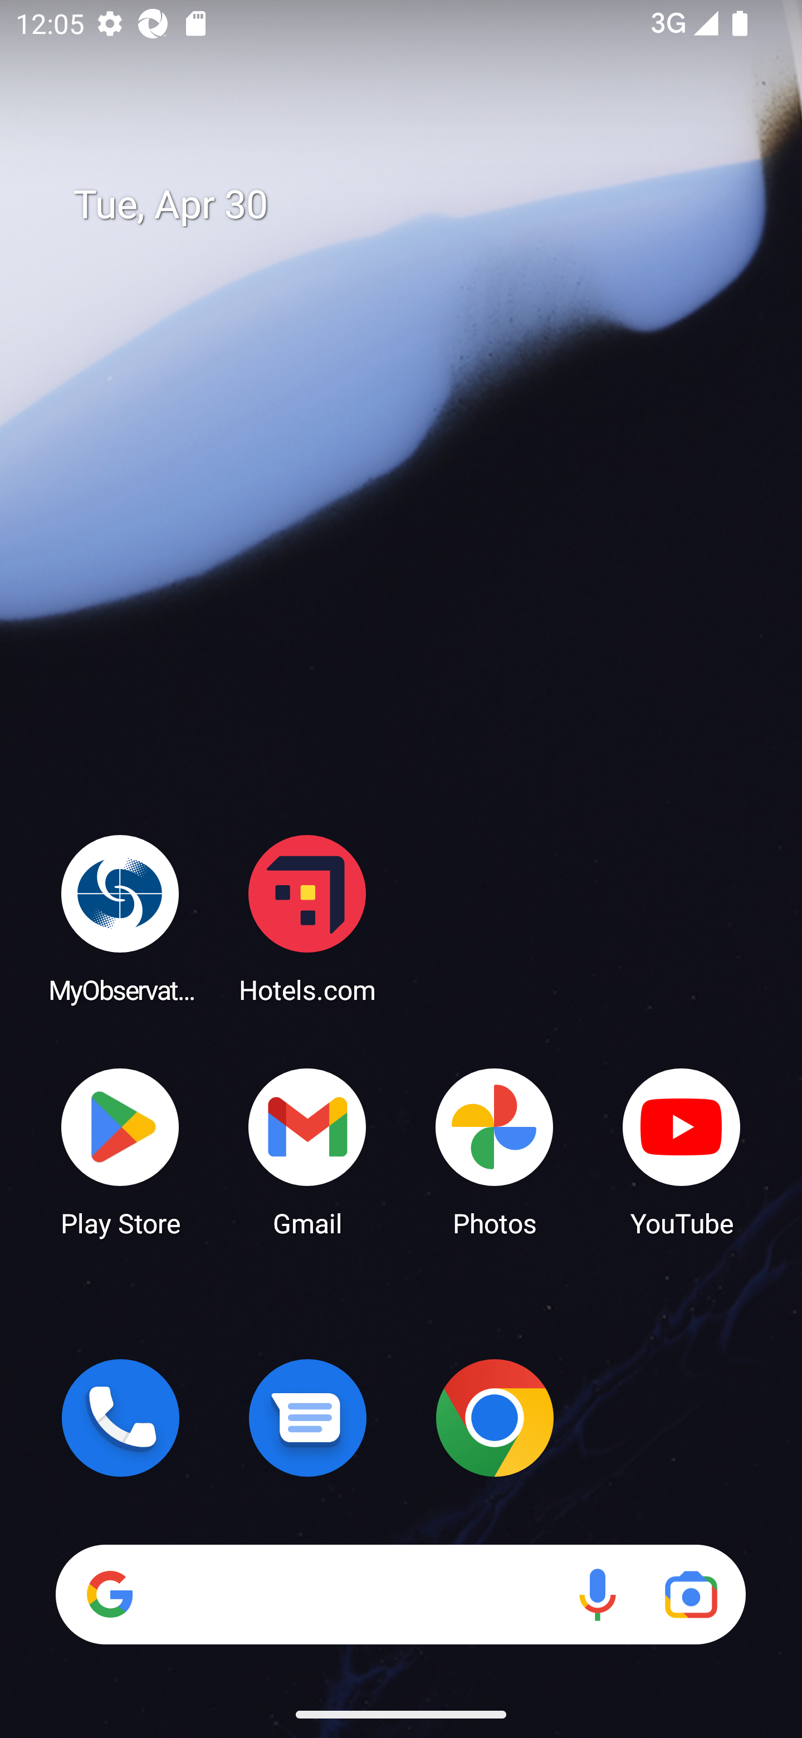  What do you see at coordinates (120, 1151) in the screenshot?
I see `Play Store` at bounding box center [120, 1151].